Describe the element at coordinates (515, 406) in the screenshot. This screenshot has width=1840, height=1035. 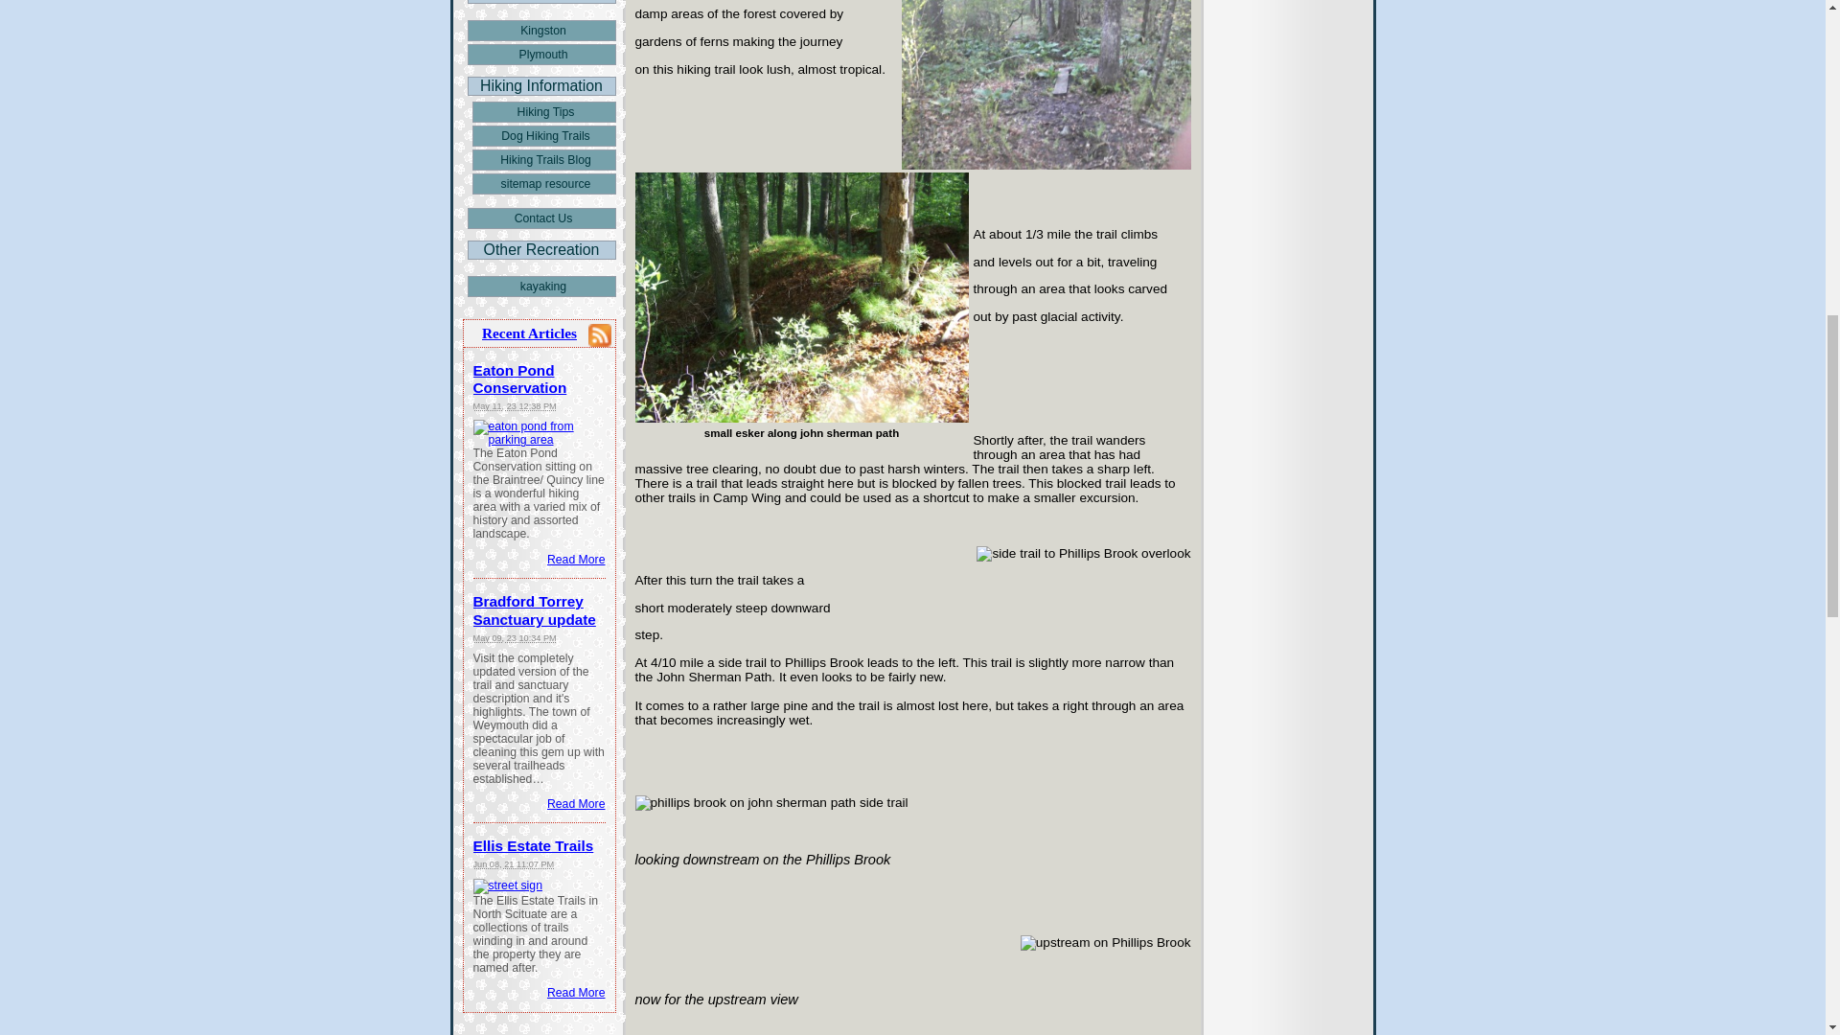
I see `2023-05-11T12:38:09-0400` at that location.